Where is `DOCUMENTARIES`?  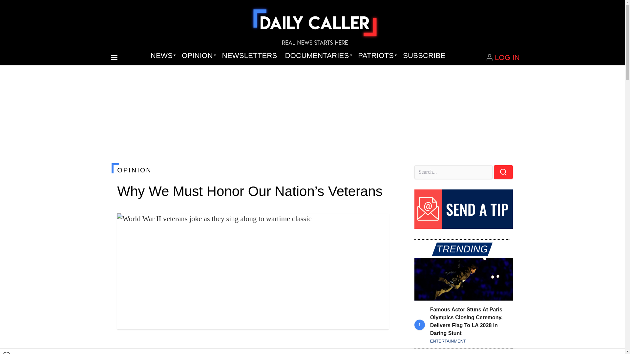
DOCUMENTARIES is located at coordinates (318, 56).